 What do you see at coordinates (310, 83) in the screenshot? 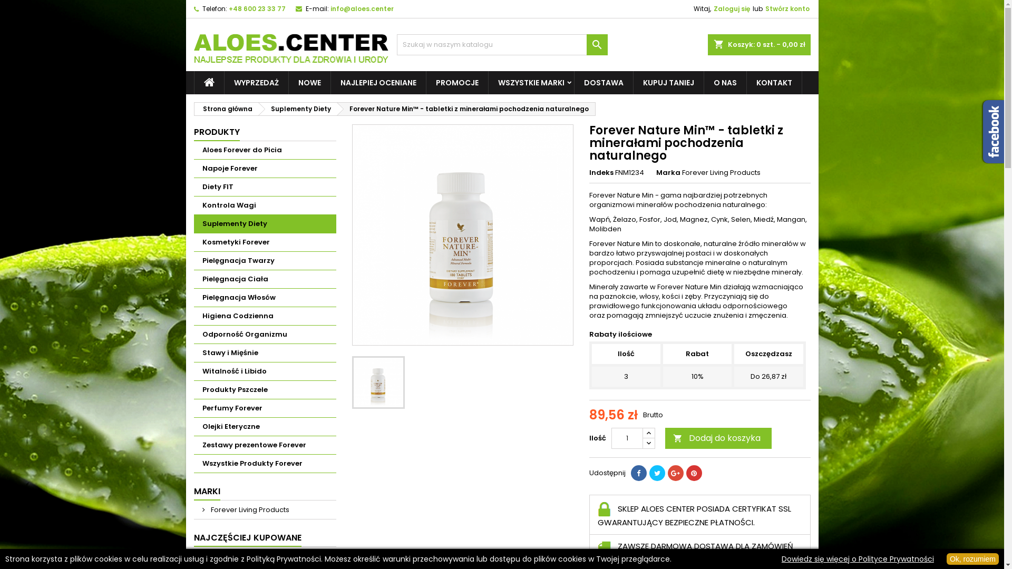
I see `NOWE` at bounding box center [310, 83].